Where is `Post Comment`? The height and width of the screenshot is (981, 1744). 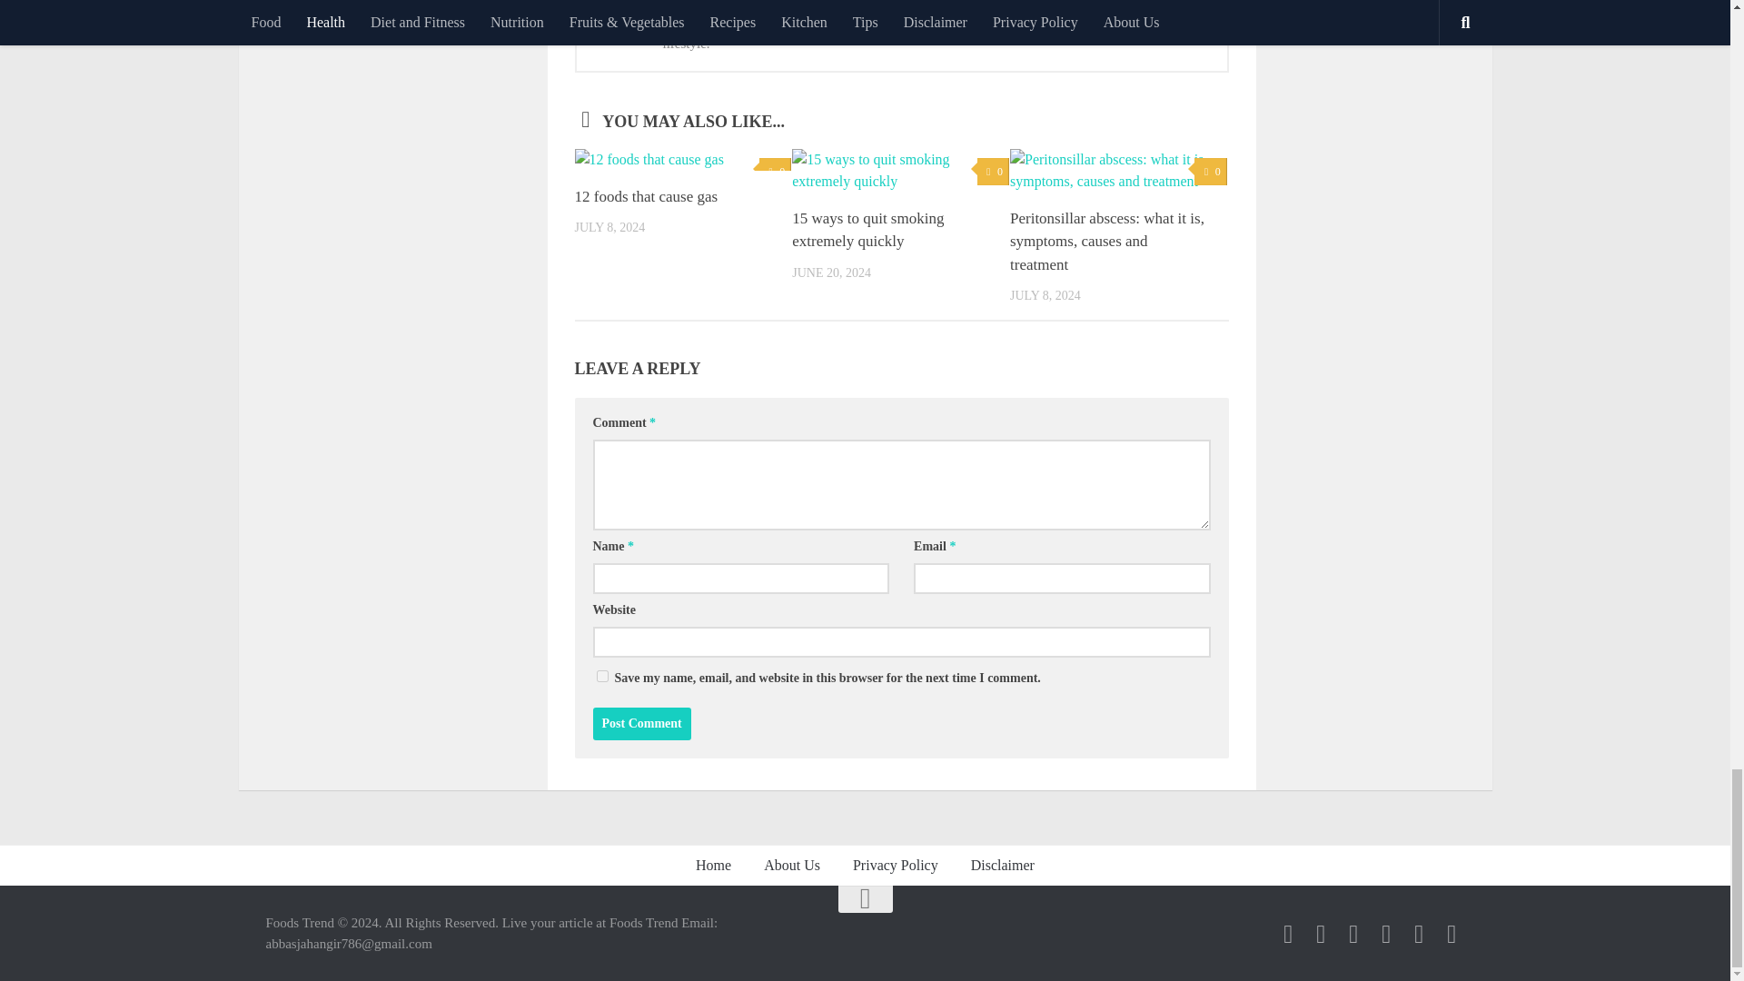
Post Comment is located at coordinates (641, 723).